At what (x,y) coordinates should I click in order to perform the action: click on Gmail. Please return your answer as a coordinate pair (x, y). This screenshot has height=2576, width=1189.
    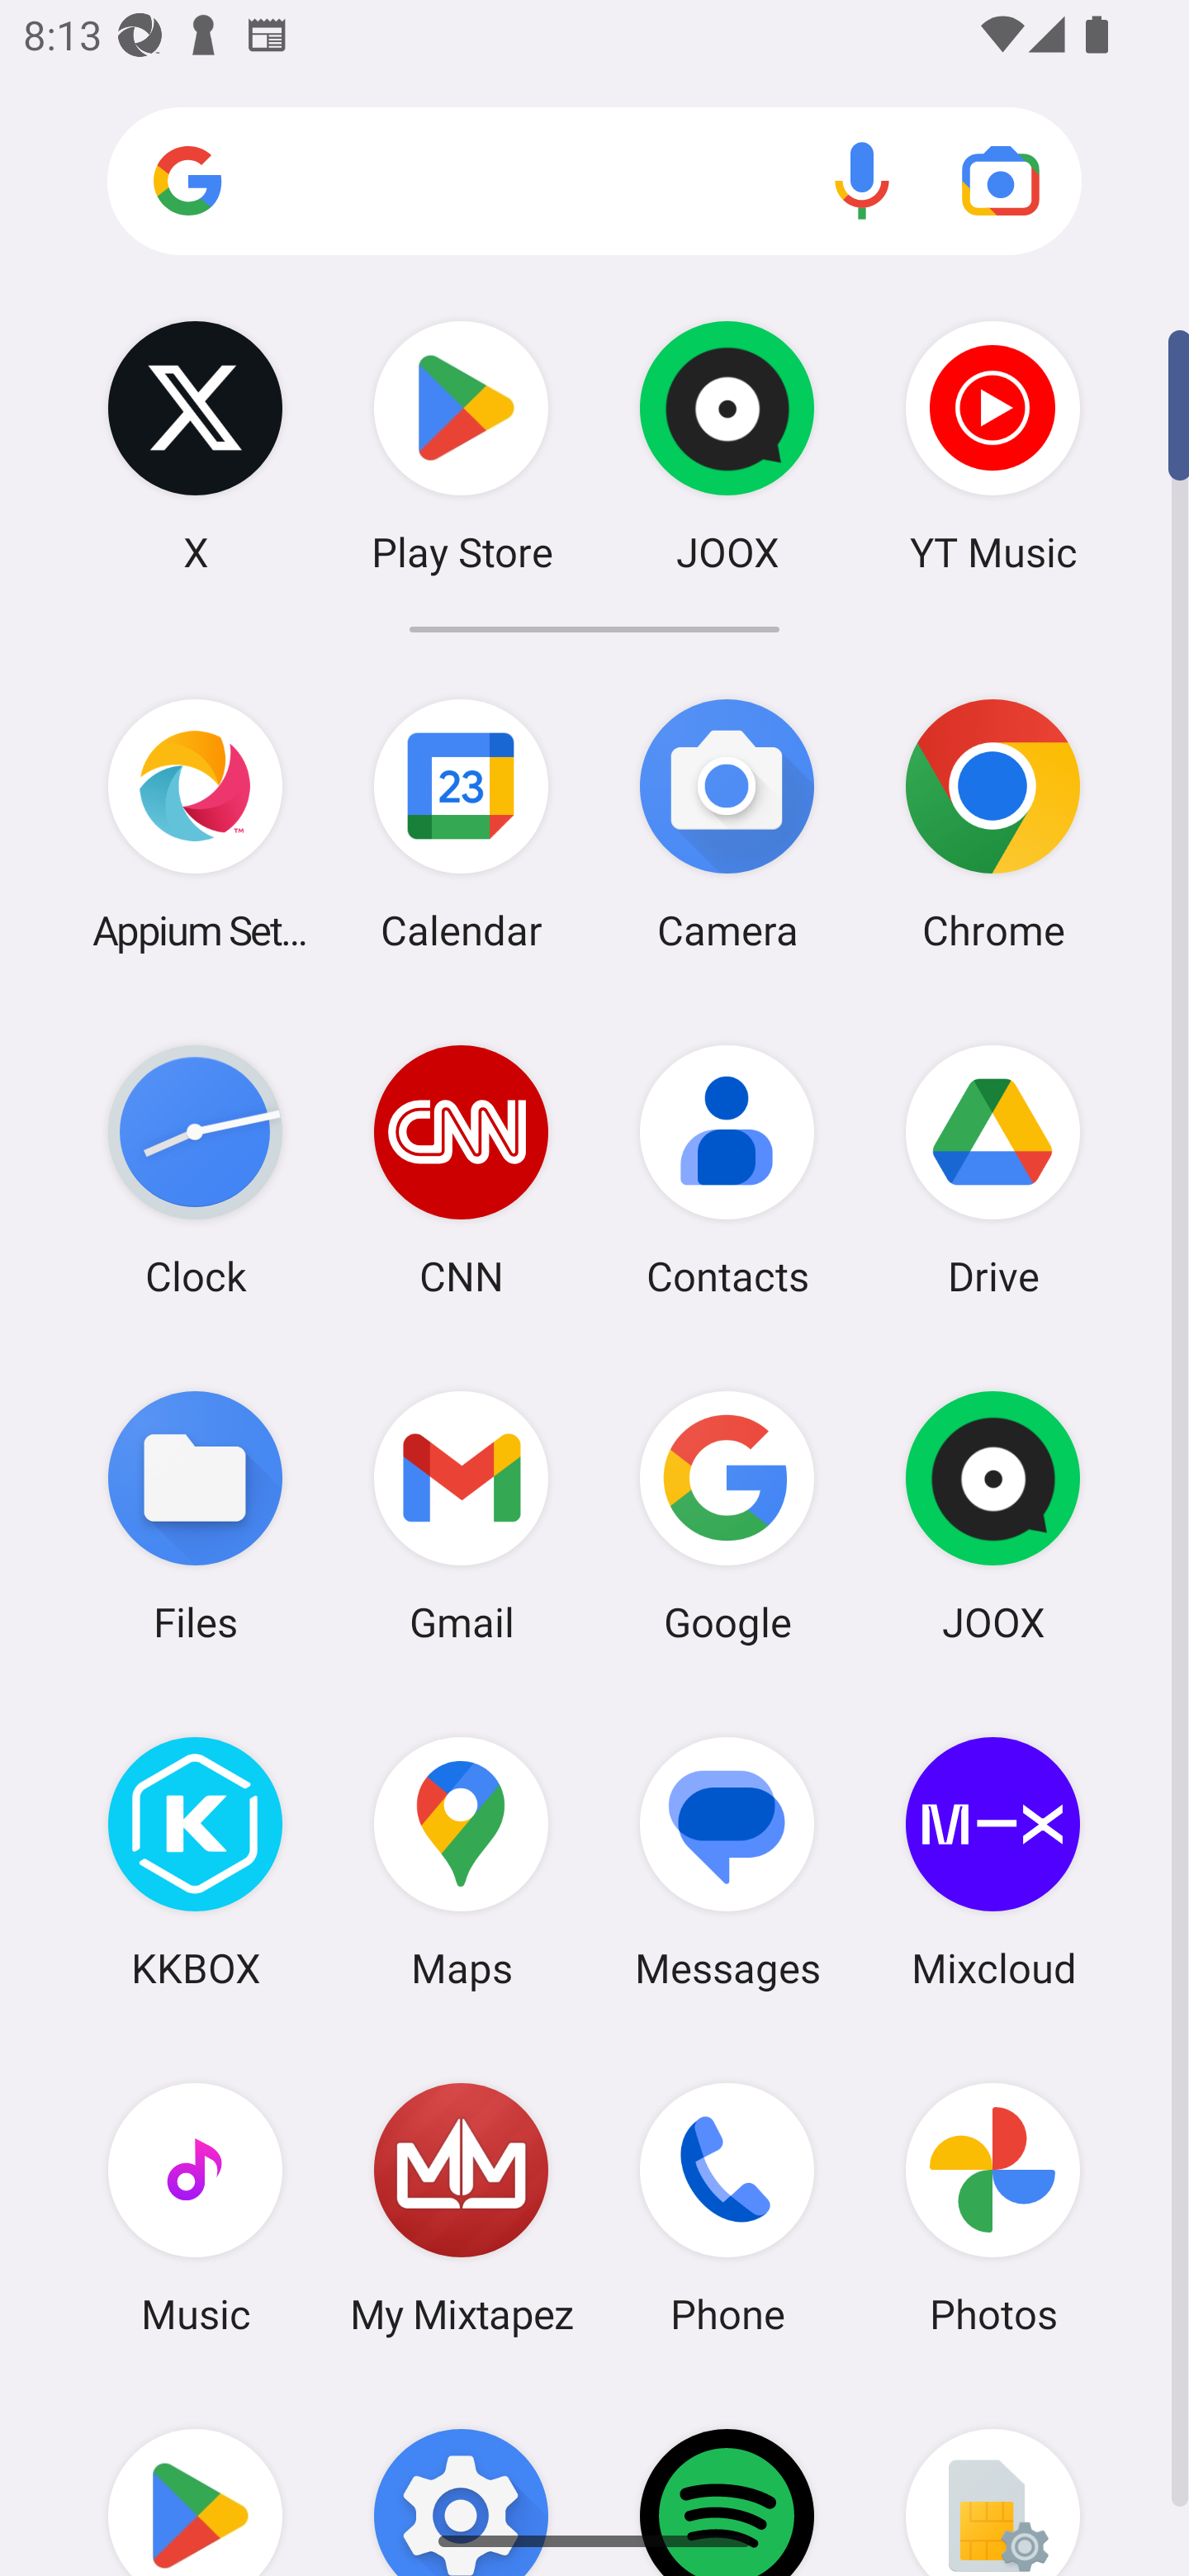
    Looking at the image, I should click on (461, 1516).